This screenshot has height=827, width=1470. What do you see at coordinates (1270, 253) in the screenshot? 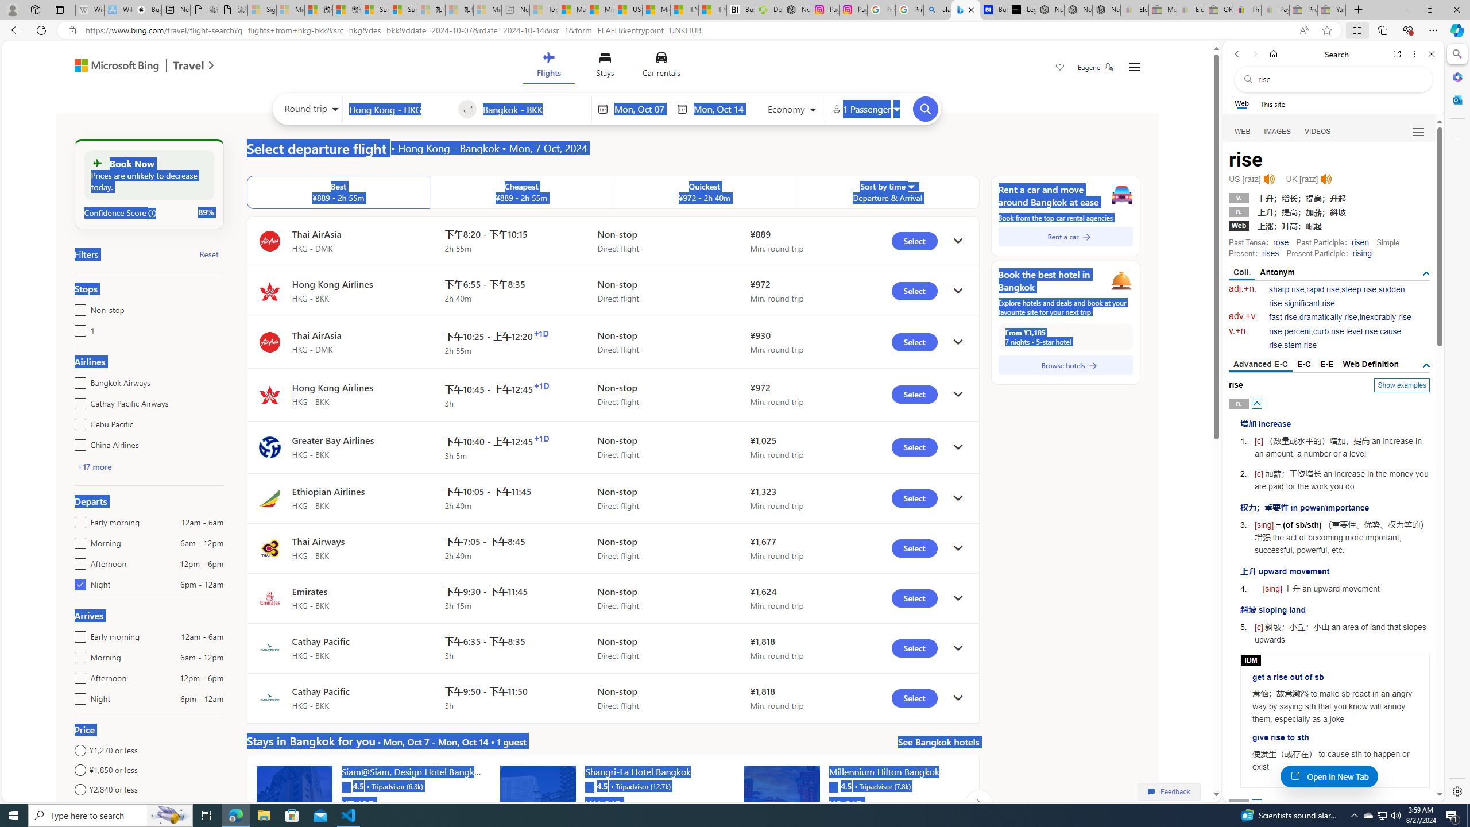
I see `rises` at bounding box center [1270, 253].